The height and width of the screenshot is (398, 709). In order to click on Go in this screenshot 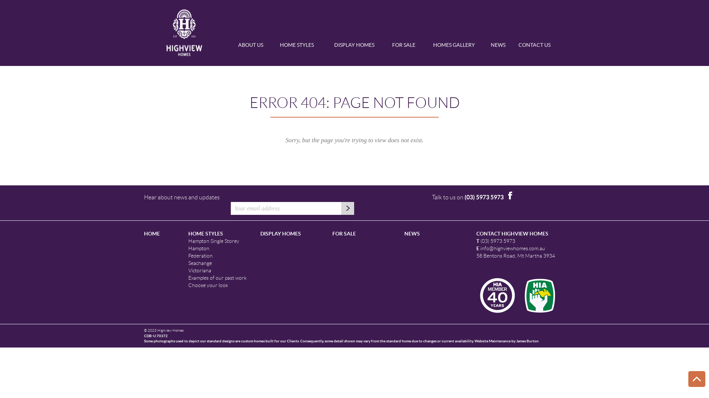, I will do `click(348, 209)`.